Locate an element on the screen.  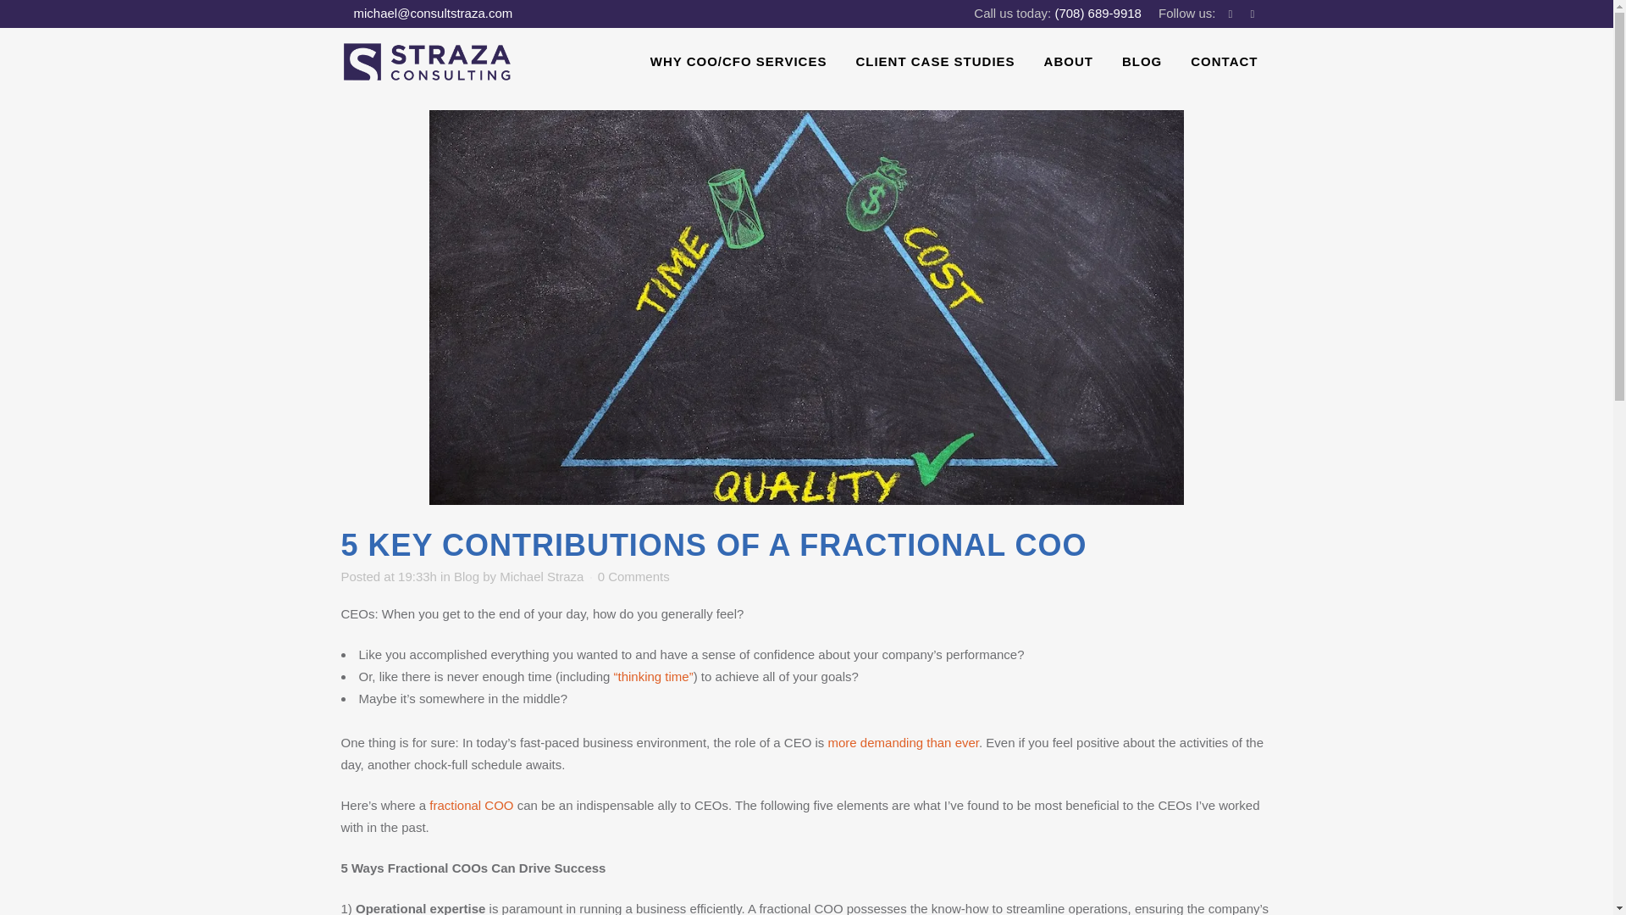
Blog is located at coordinates (466, 576).